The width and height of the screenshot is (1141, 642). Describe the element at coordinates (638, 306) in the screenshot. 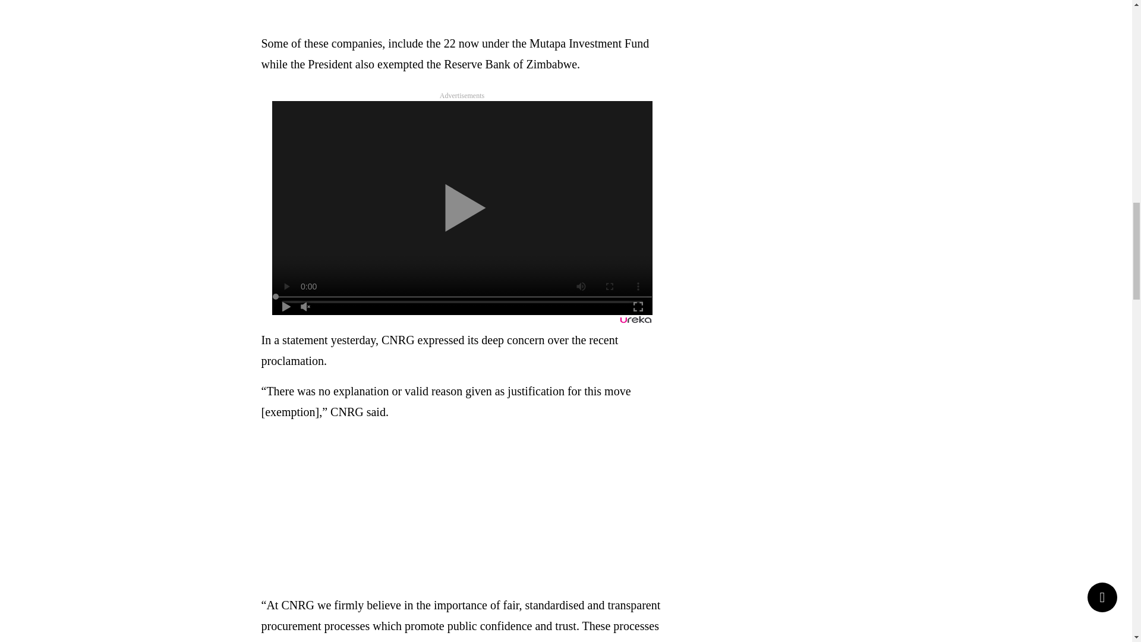

I see `Fullscreen` at that location.